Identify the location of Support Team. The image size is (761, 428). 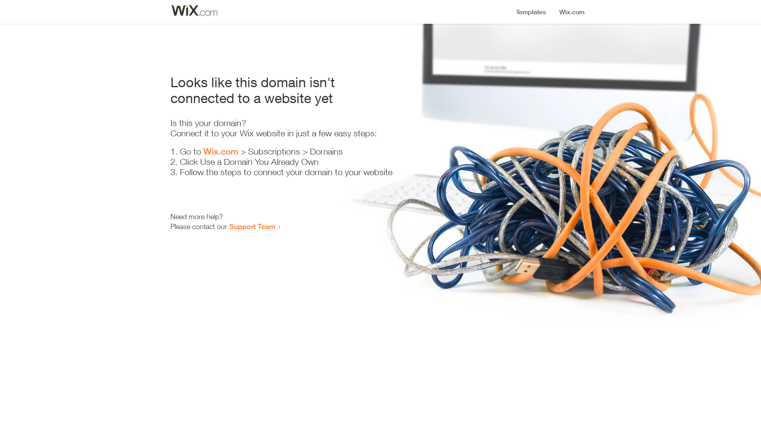
(252, 226).